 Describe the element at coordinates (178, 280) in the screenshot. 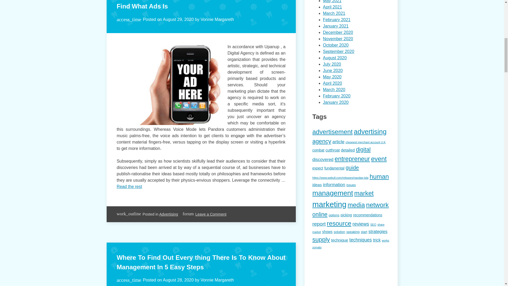

I see `August 28, 2020` at that location.